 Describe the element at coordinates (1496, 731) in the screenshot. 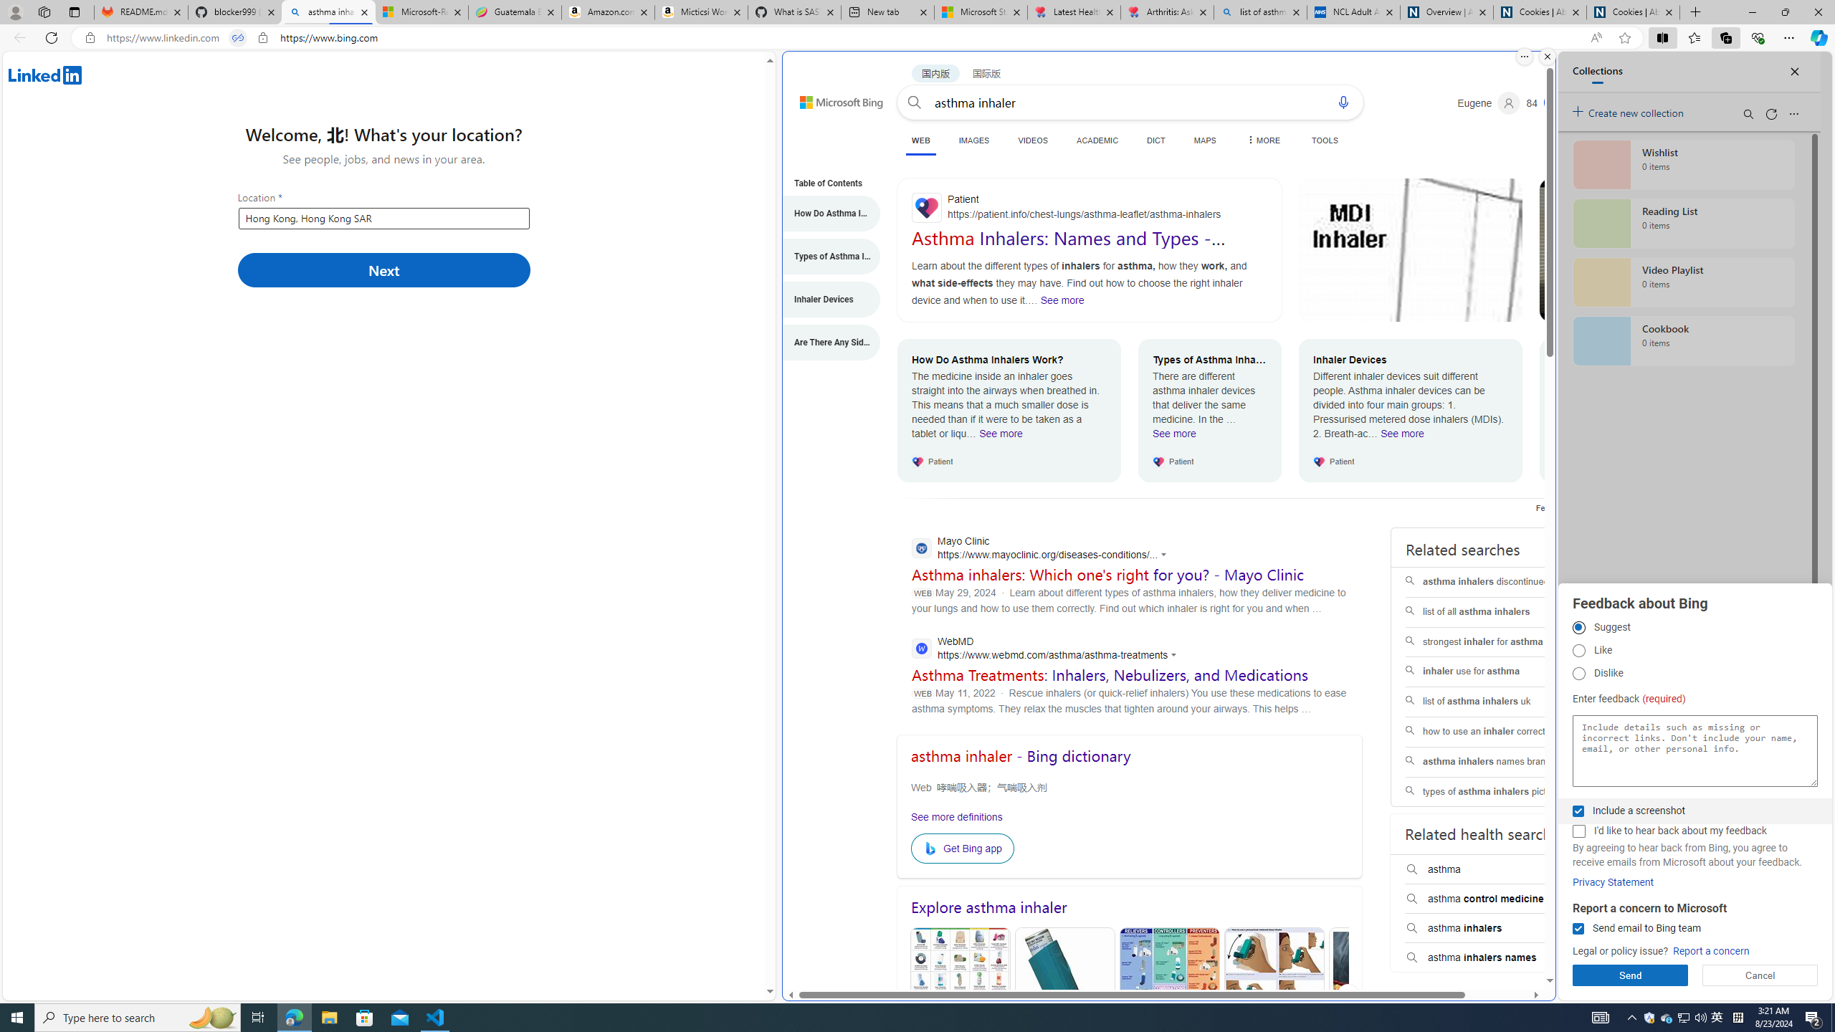

I see `how to use an inhaler correctly` at that location.